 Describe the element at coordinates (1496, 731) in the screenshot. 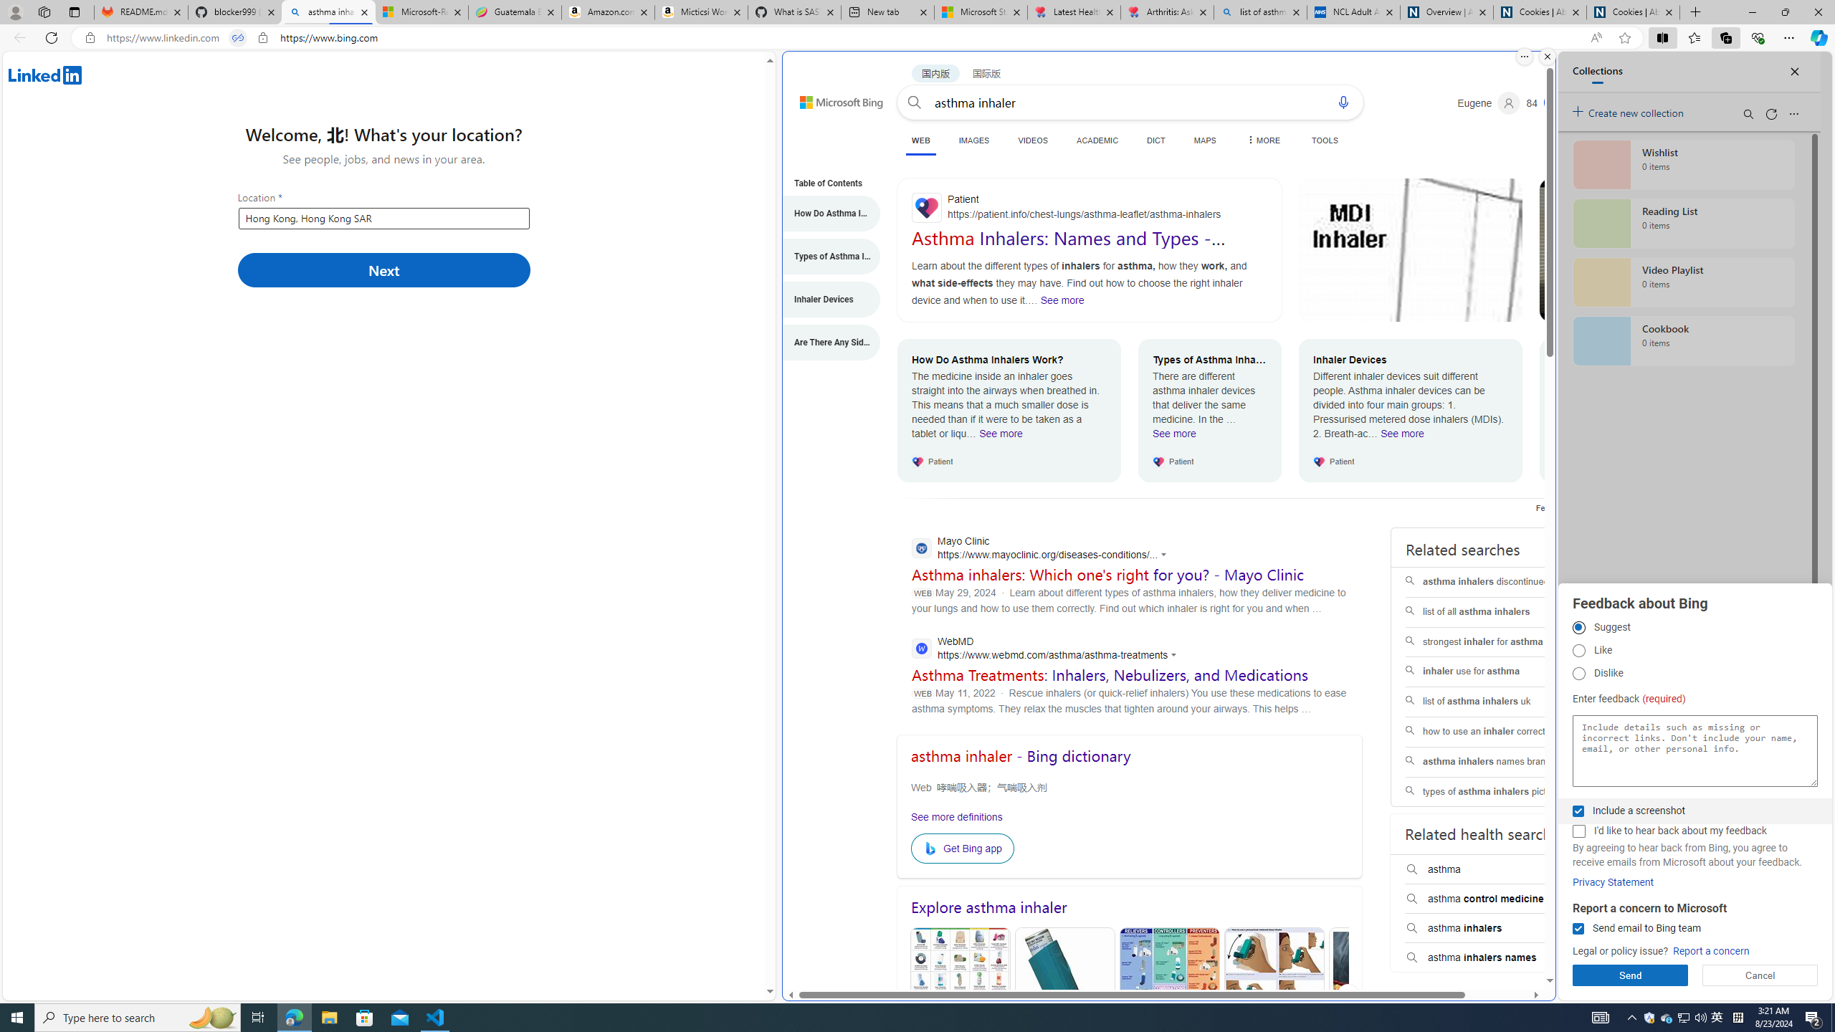

I see `how to use an inhaler correctly` at that location.